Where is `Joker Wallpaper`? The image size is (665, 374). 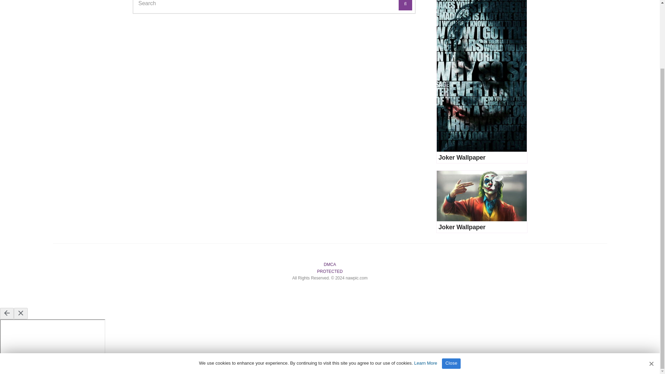 Joker Wallpaper is located at coordinates (462, 227).